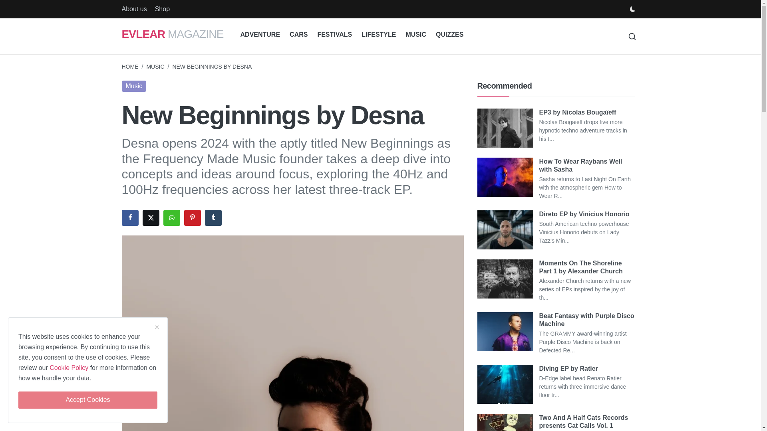 This screenshot has height=431, width=767. I want to click on About us, so click(133, 9).